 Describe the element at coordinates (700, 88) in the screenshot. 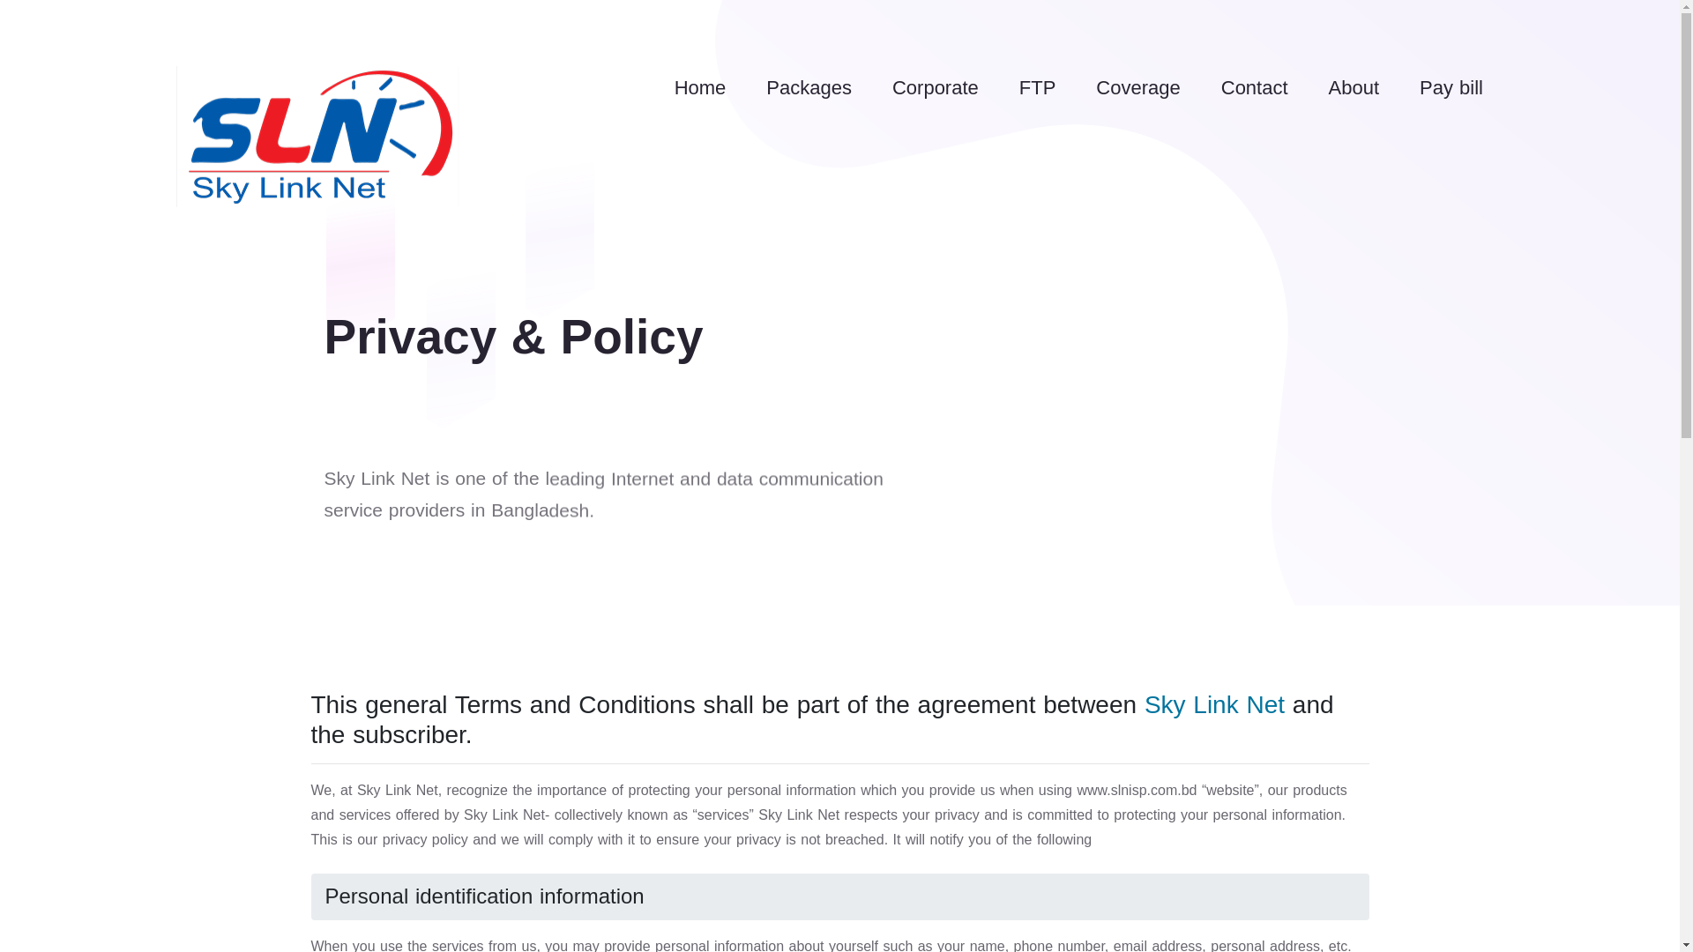

I see `Home` at that location.